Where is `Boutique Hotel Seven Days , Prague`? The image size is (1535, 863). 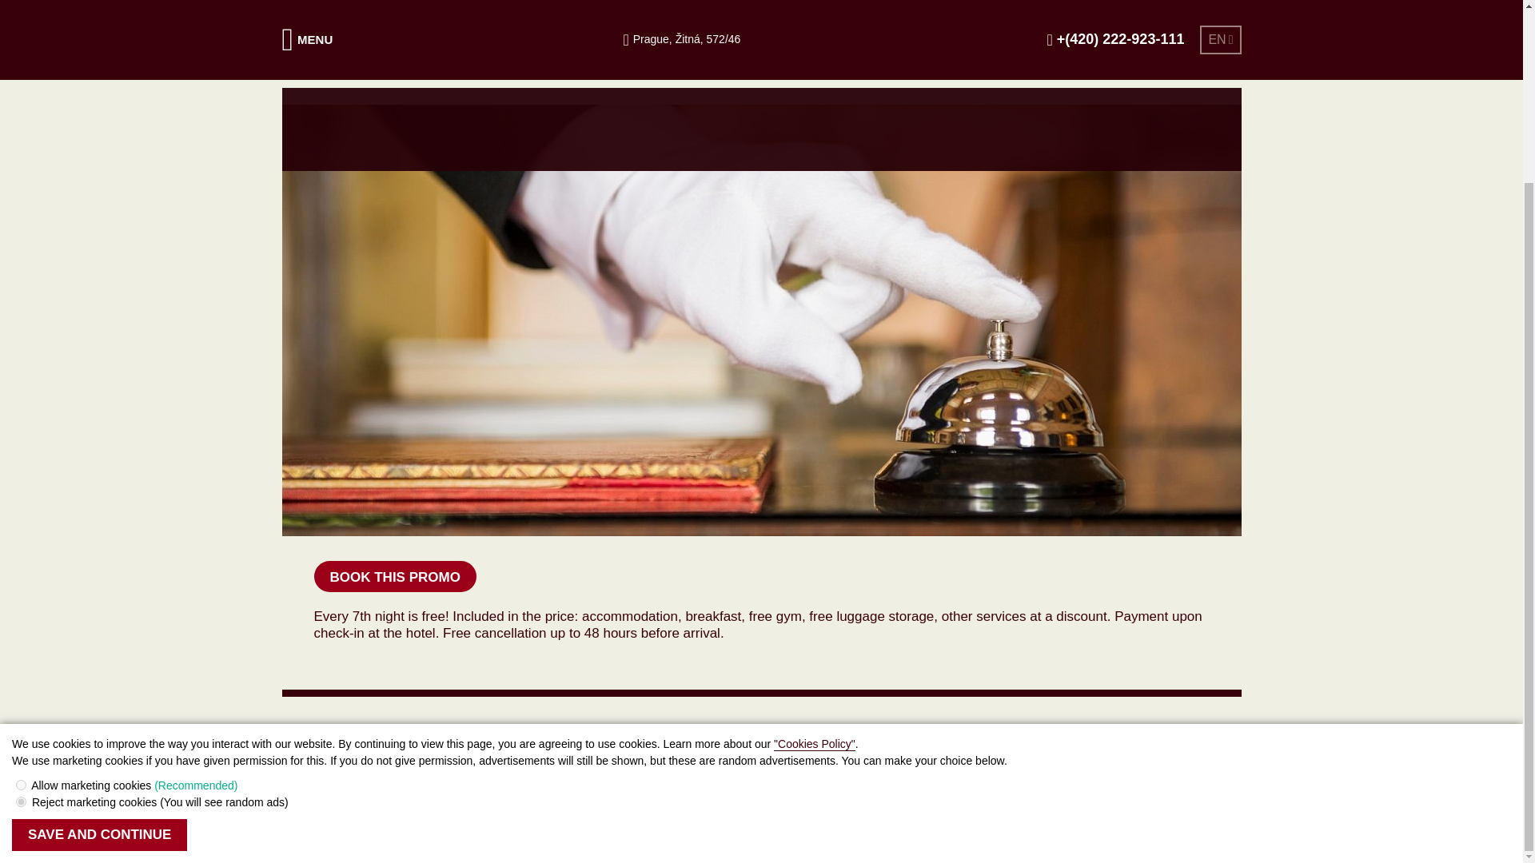 Boutique Hotel Seven Days , Prague is located at coordinates (372, 800).